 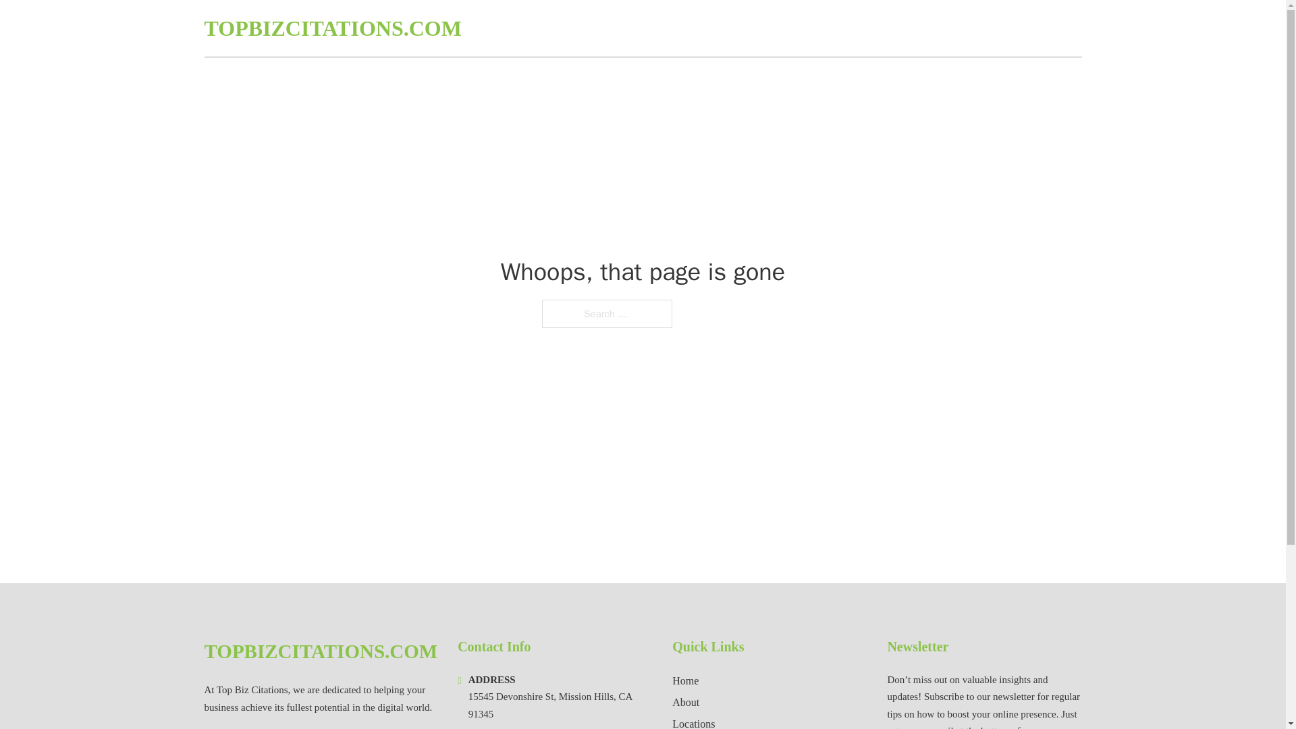 I want to click on Locations, so click(x=694, y=722).